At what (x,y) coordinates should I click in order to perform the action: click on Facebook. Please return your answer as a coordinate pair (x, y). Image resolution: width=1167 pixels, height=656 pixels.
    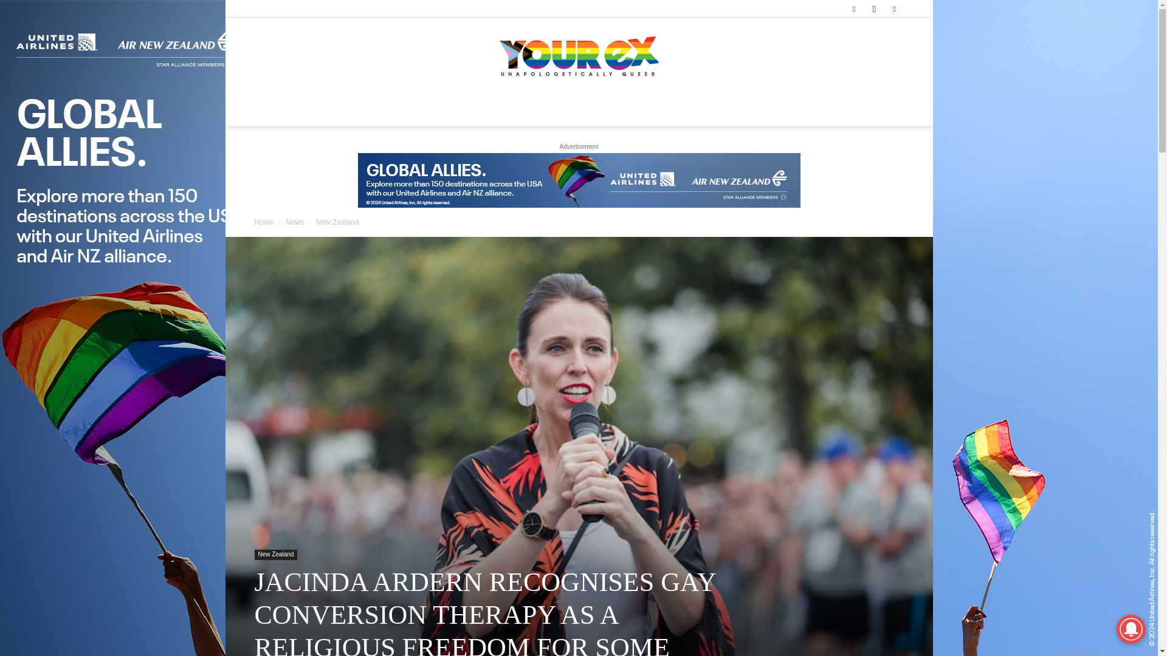
    Looking at the image, I should click on (854, 9).